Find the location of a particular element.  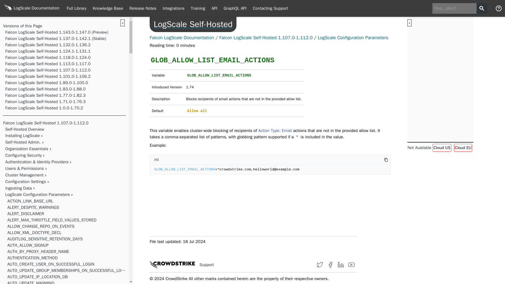

Falcon LogScale Self-Hosted 1.101.0-1.106.2 is located at coordinates (48, 76).